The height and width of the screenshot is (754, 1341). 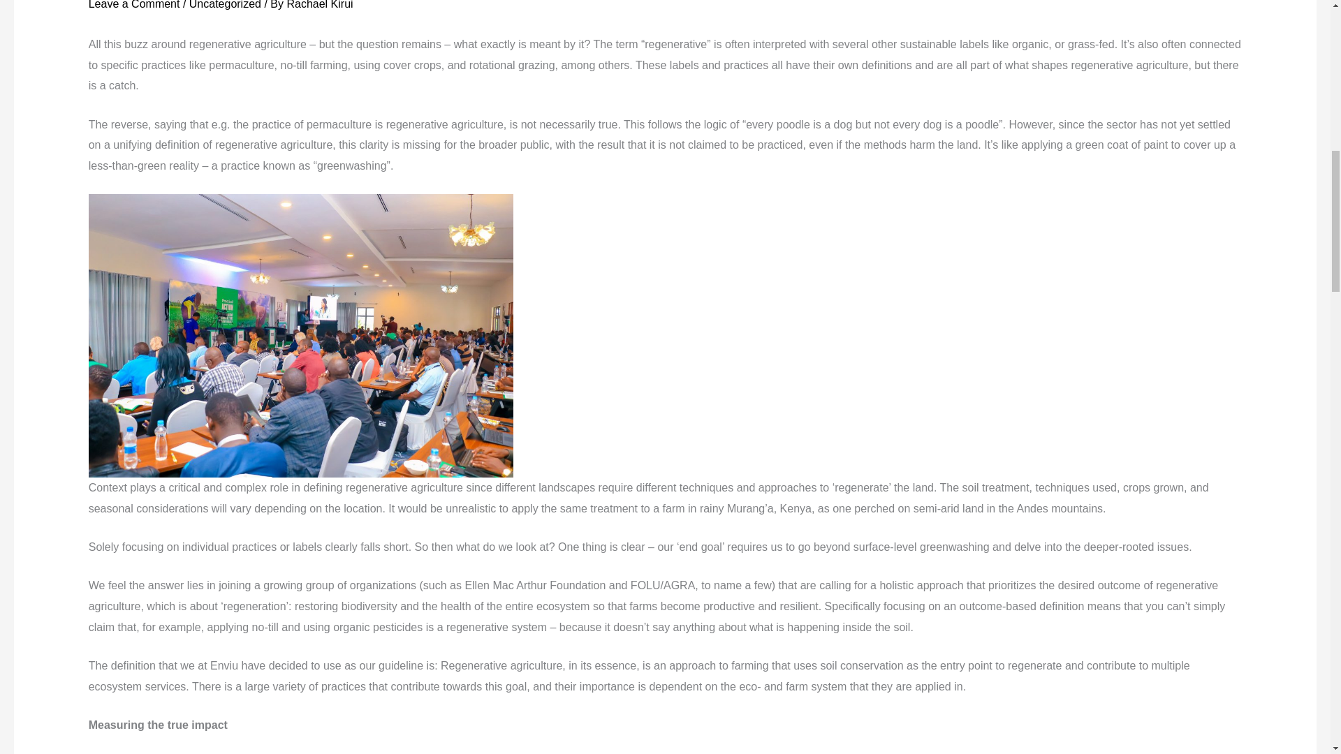 I want to click on Leave a Comment, so click(x=134, y=5).